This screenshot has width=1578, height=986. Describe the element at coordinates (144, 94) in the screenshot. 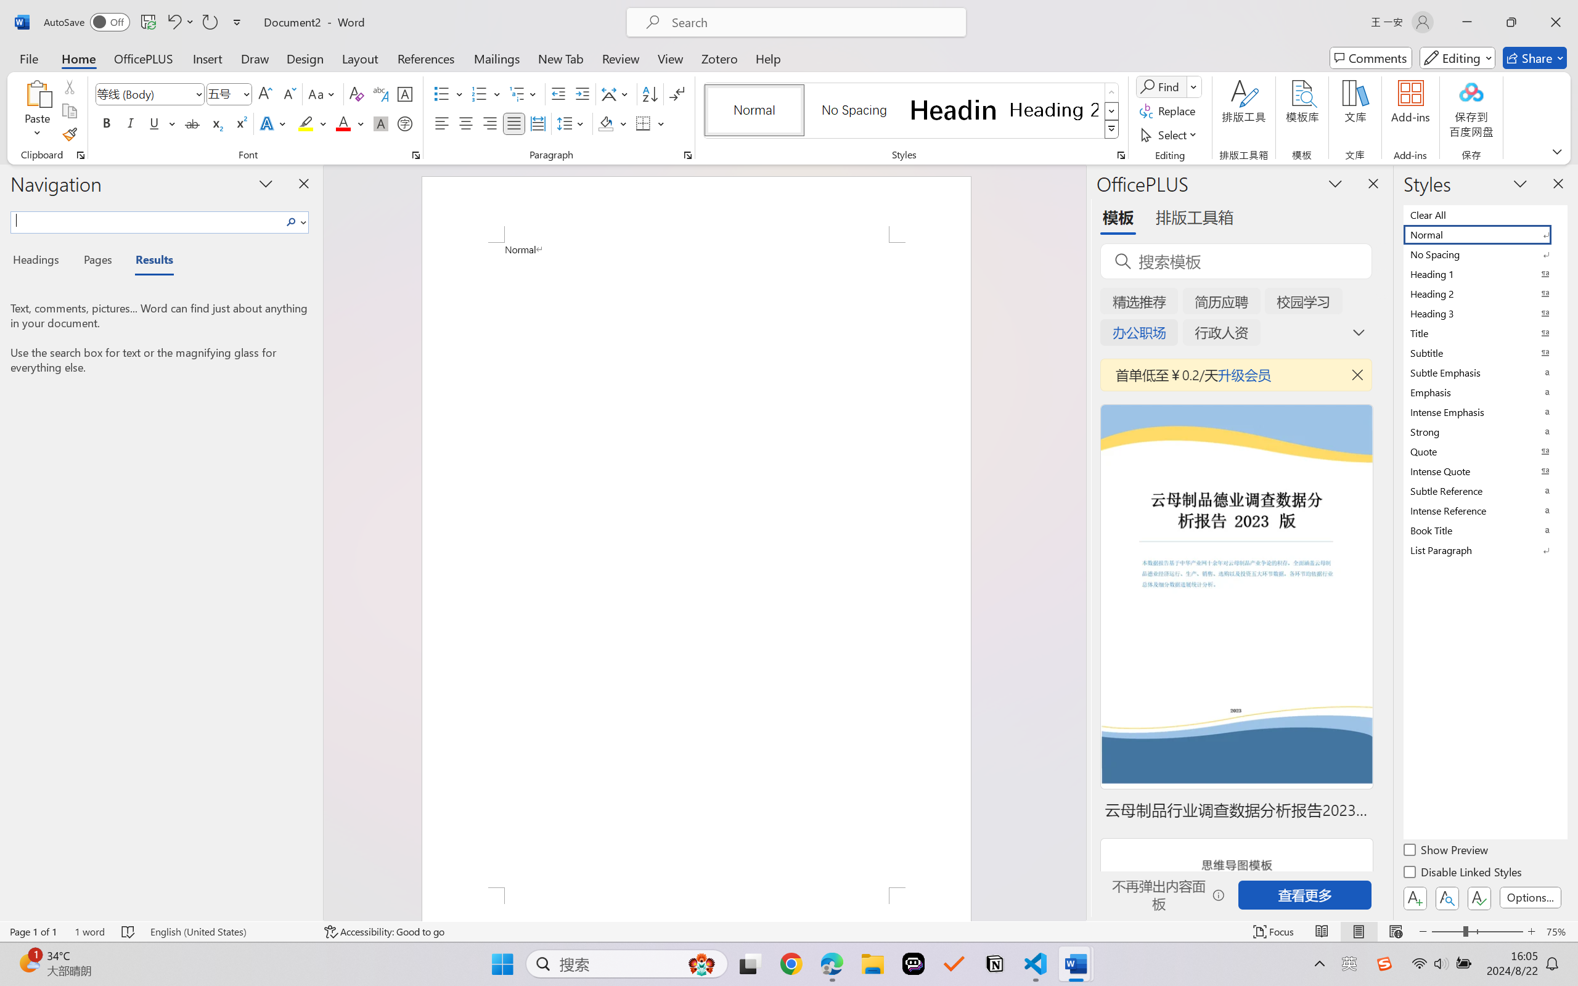

I see `Font` at that location.